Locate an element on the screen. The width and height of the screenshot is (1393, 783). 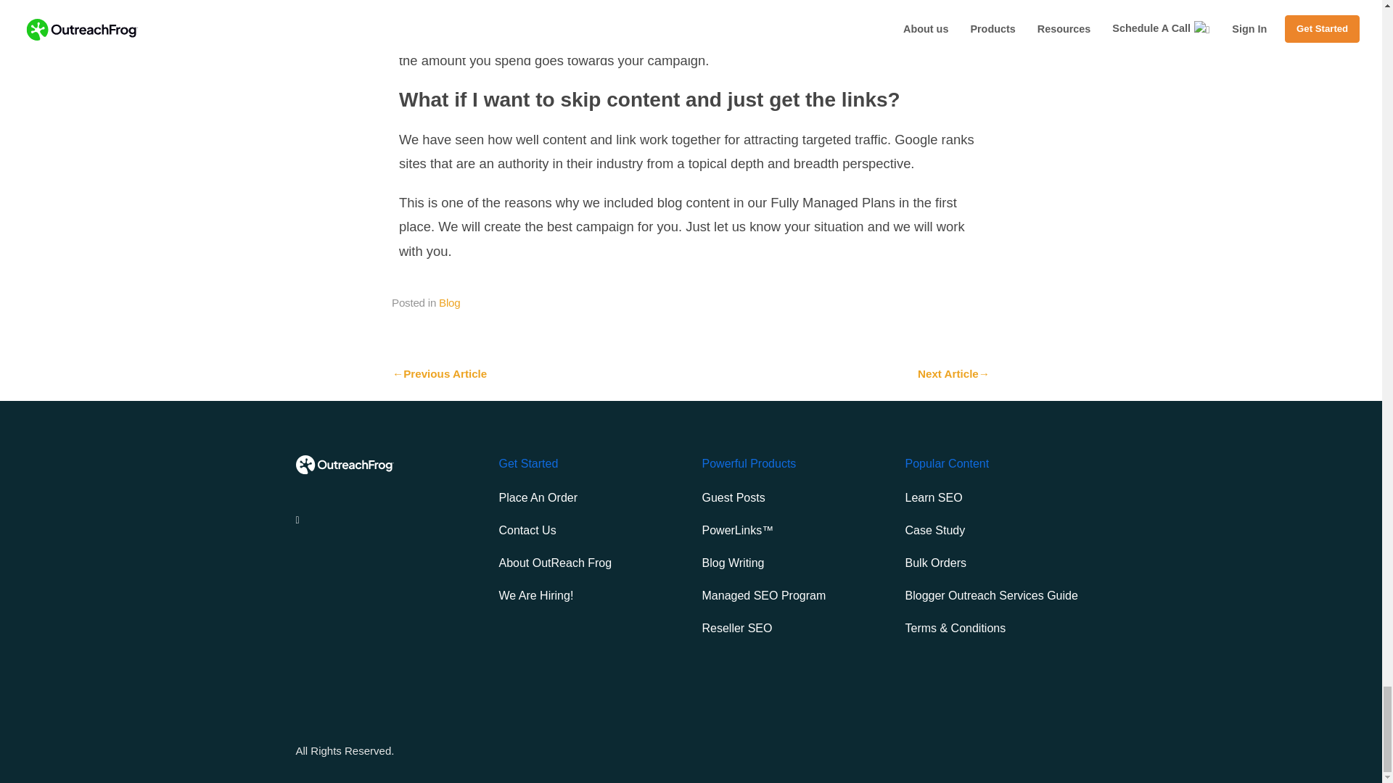
OutReachFrog is located at coordinates (345, 468).